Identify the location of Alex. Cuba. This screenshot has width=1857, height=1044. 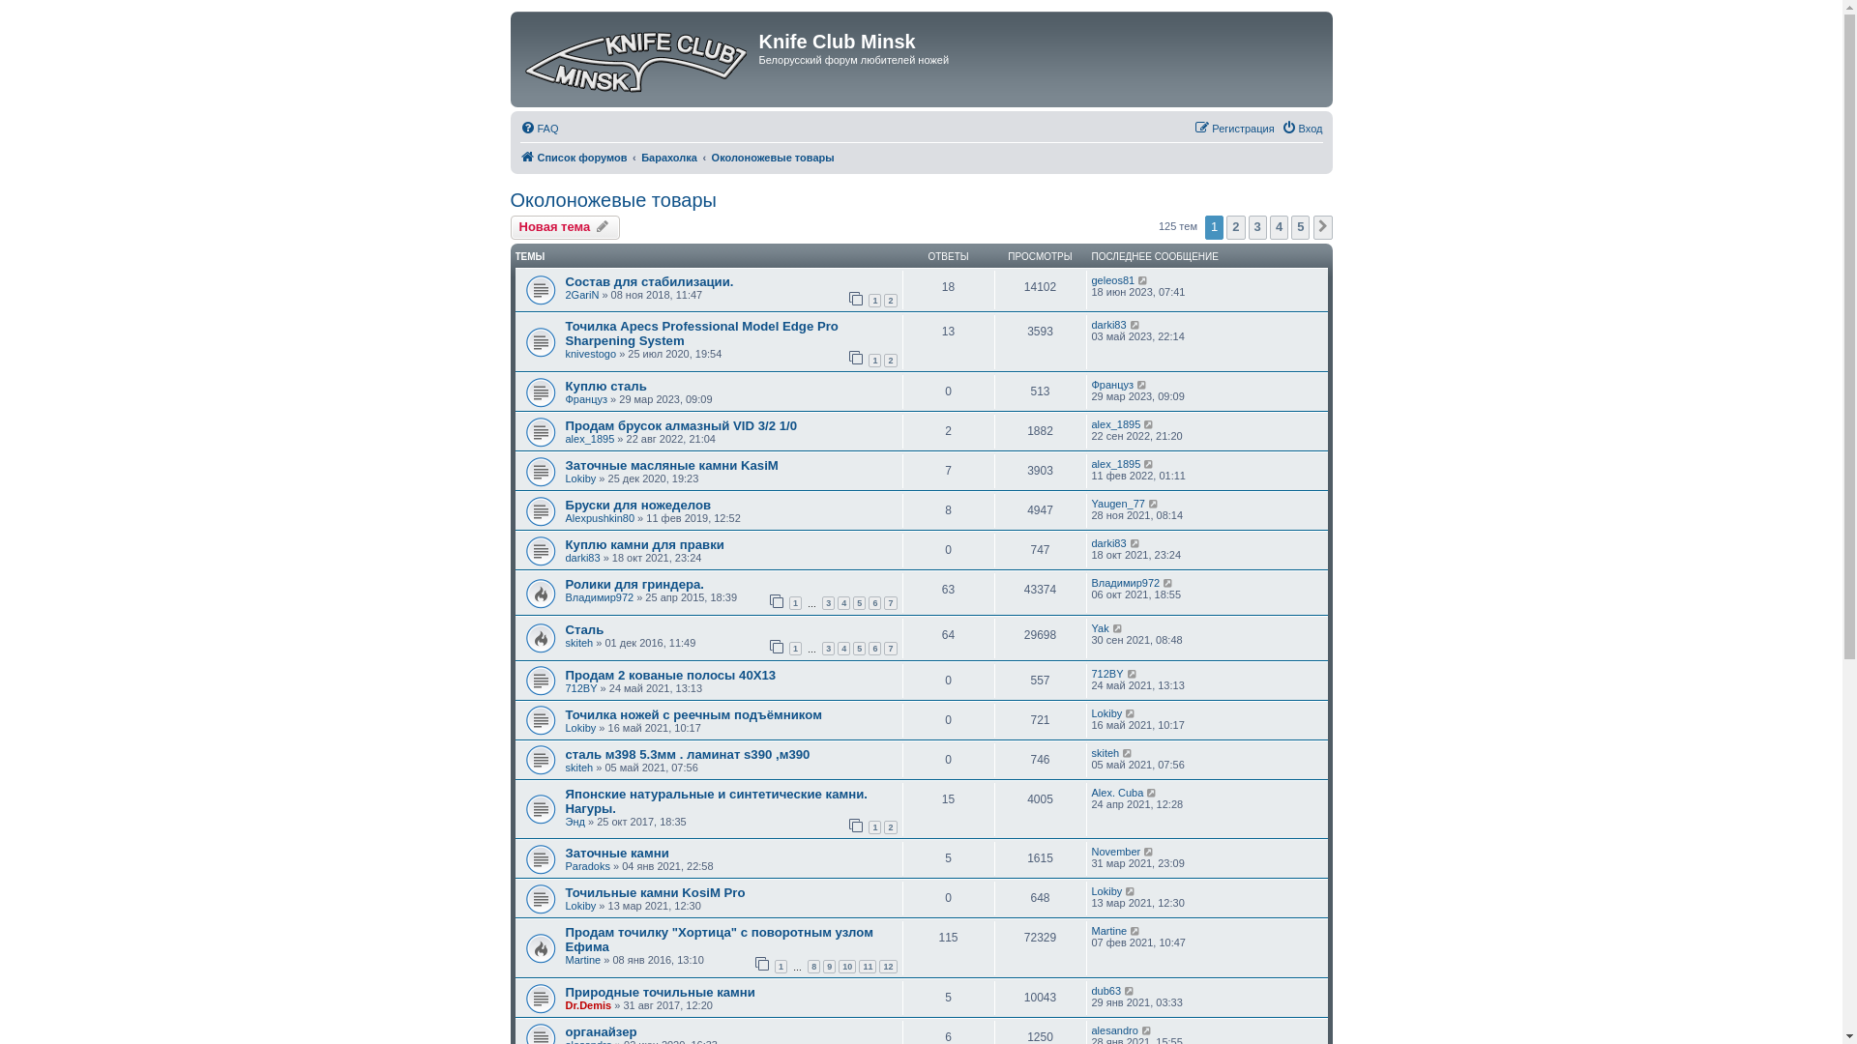
(1117, 793).